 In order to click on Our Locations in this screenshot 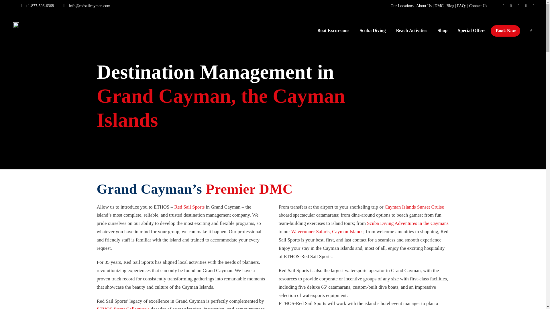, I will do `click(402, 6)`.